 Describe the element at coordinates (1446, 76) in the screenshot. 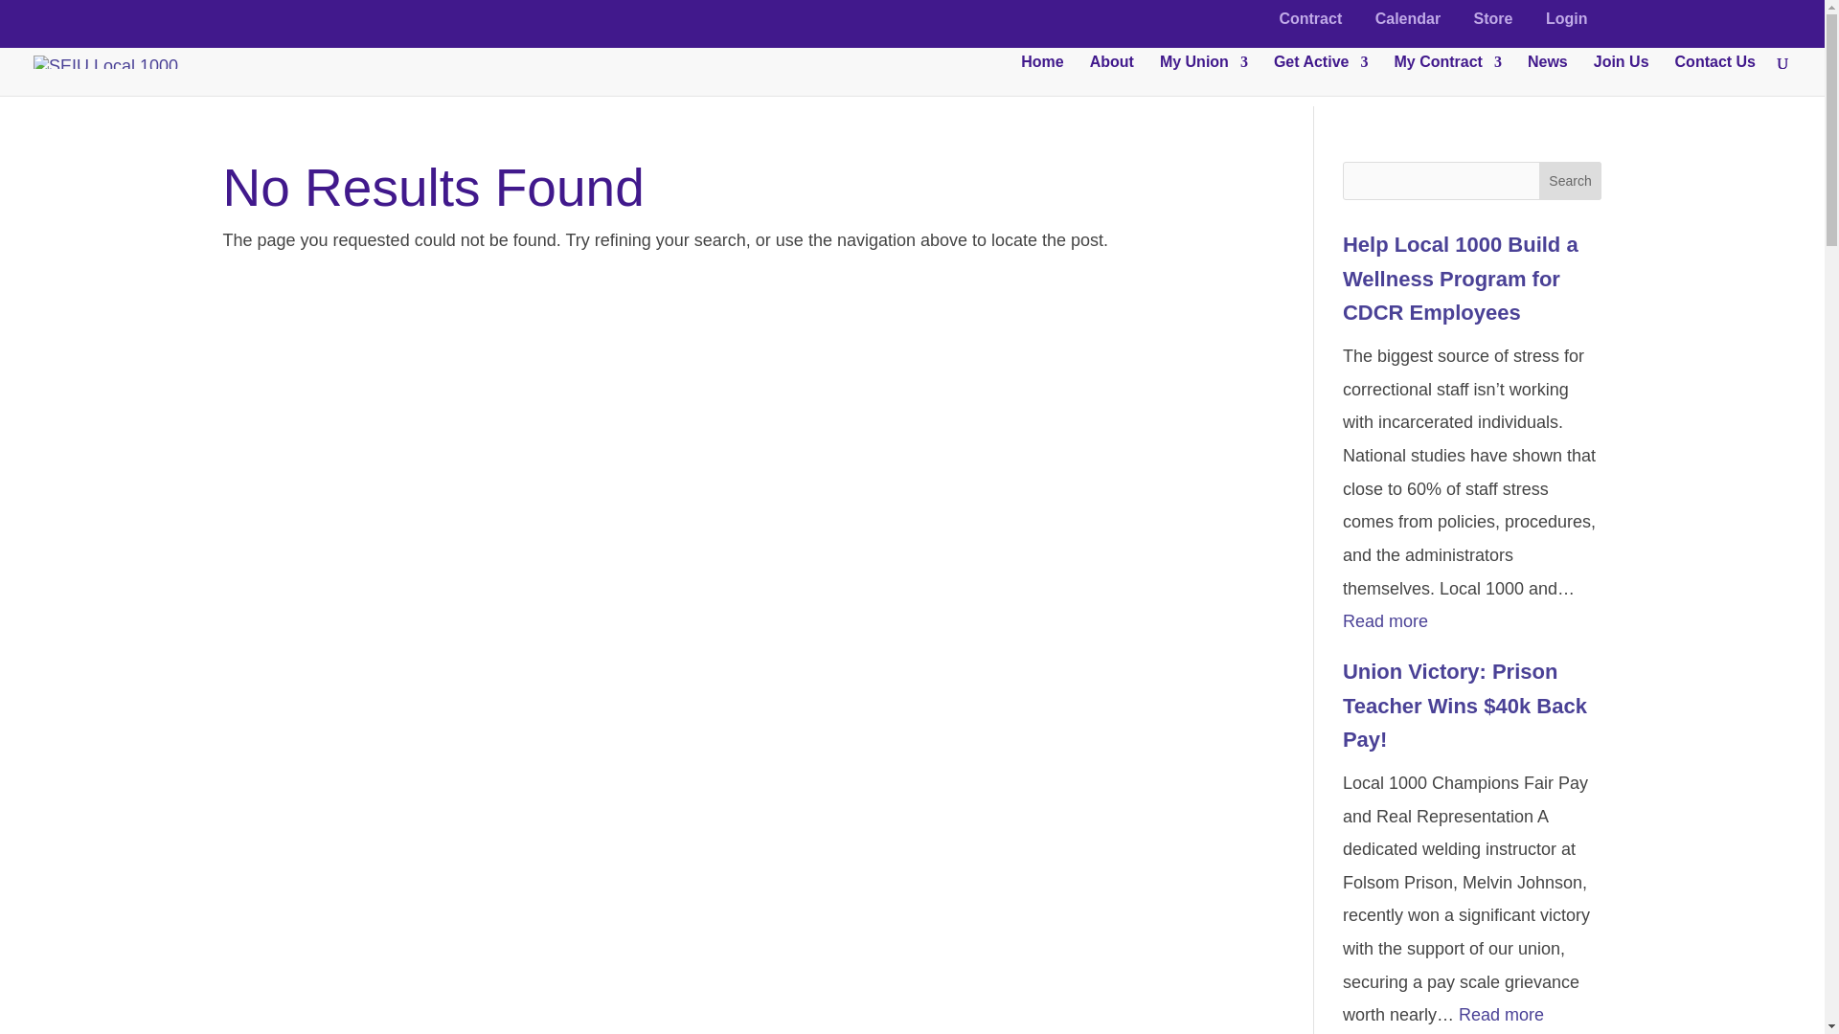

I see `My Contract` at that location.